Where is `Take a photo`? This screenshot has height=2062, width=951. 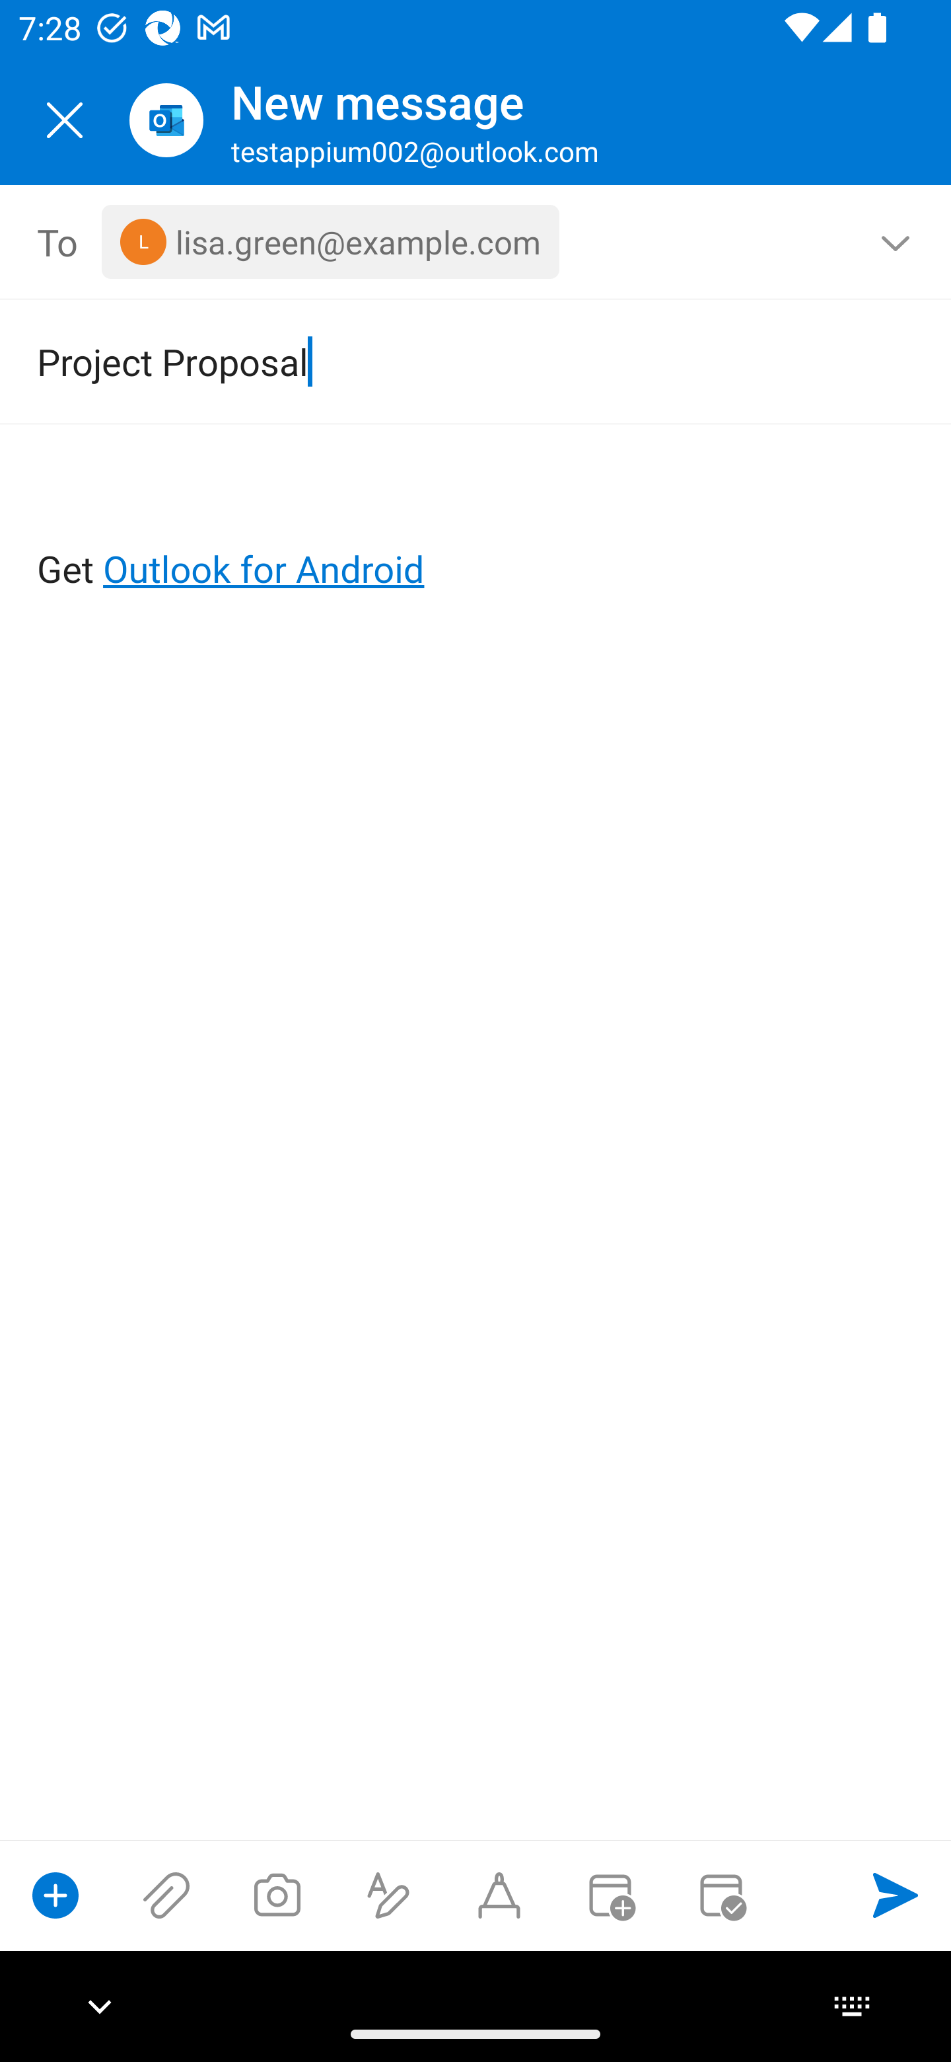
Take a photo is located at coordinates (277, 1895).